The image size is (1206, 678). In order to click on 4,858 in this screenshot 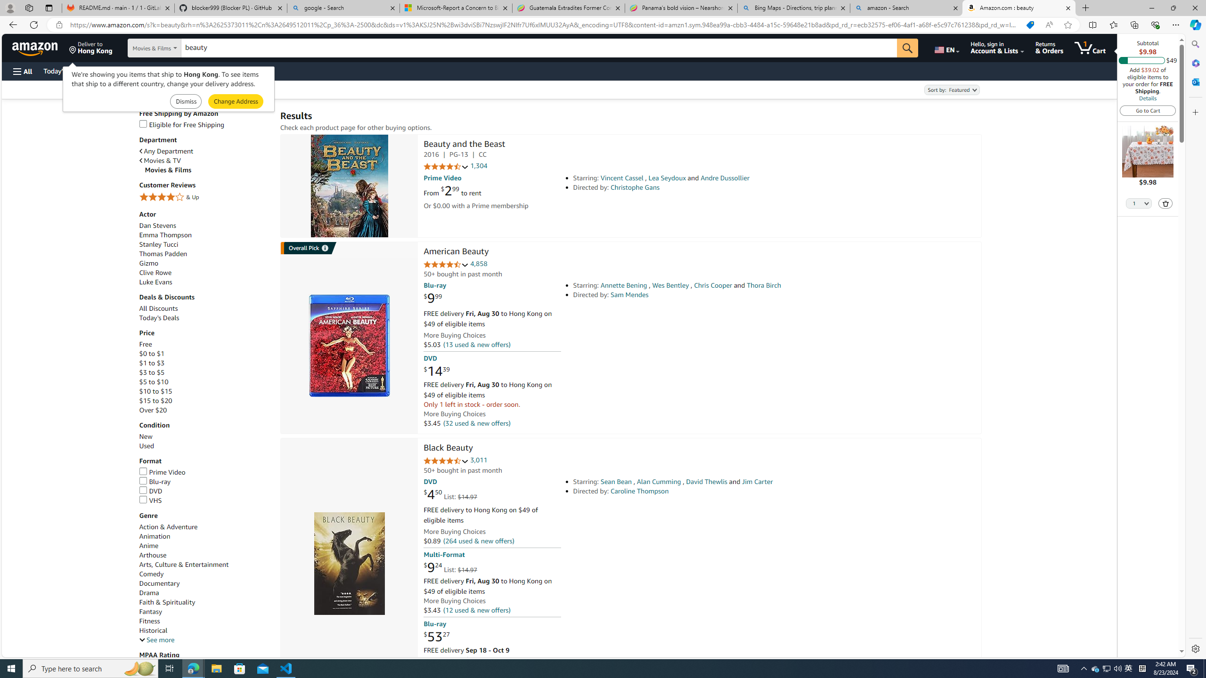, I will do `click(479, 264)`.